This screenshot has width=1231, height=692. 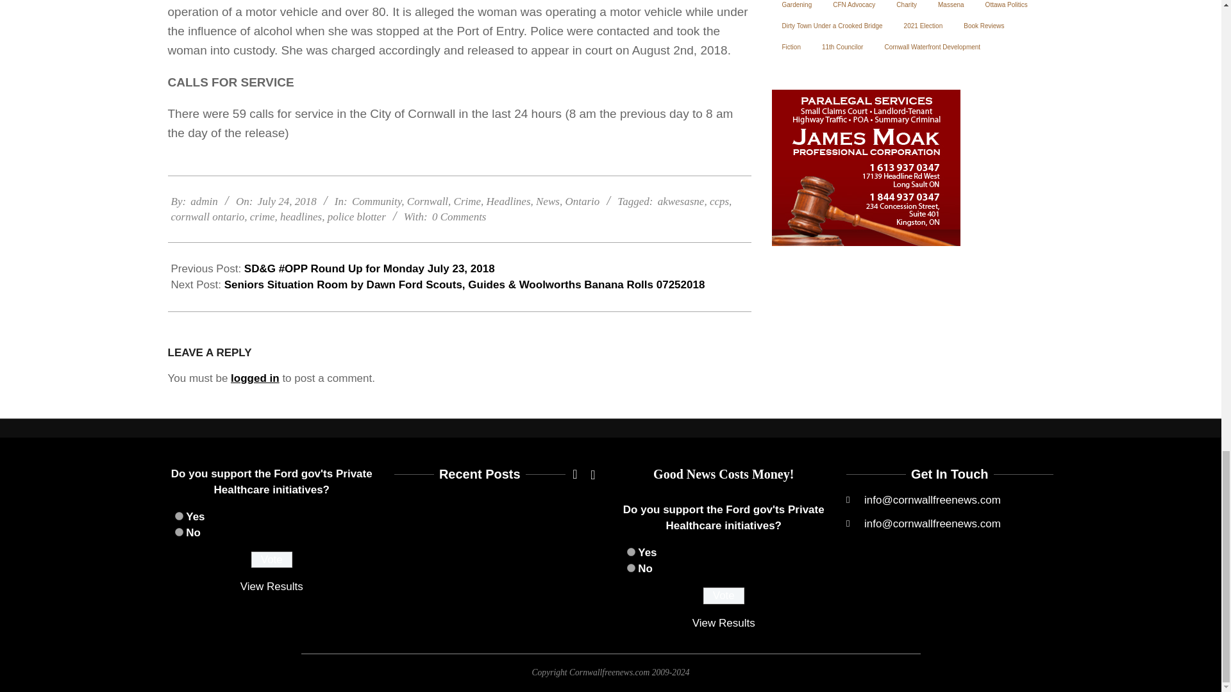 What do you see at coordinates (272, 559) in the screenshot?
I see `   Vote   ` at bounding box center [272, 559].